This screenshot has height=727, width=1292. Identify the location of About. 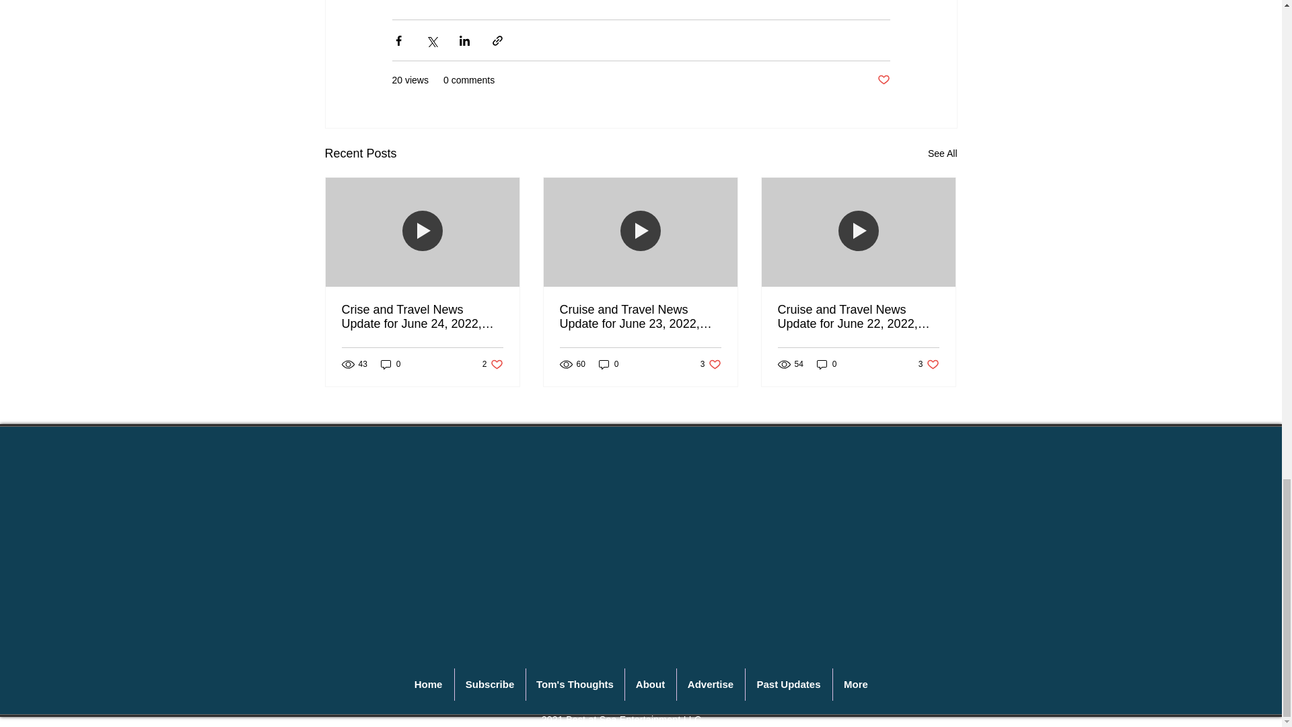
(493, 363).